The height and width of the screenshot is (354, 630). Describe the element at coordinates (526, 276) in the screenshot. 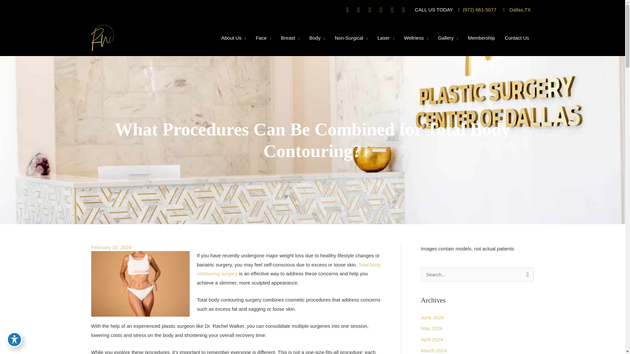

I see `Search` at that location.